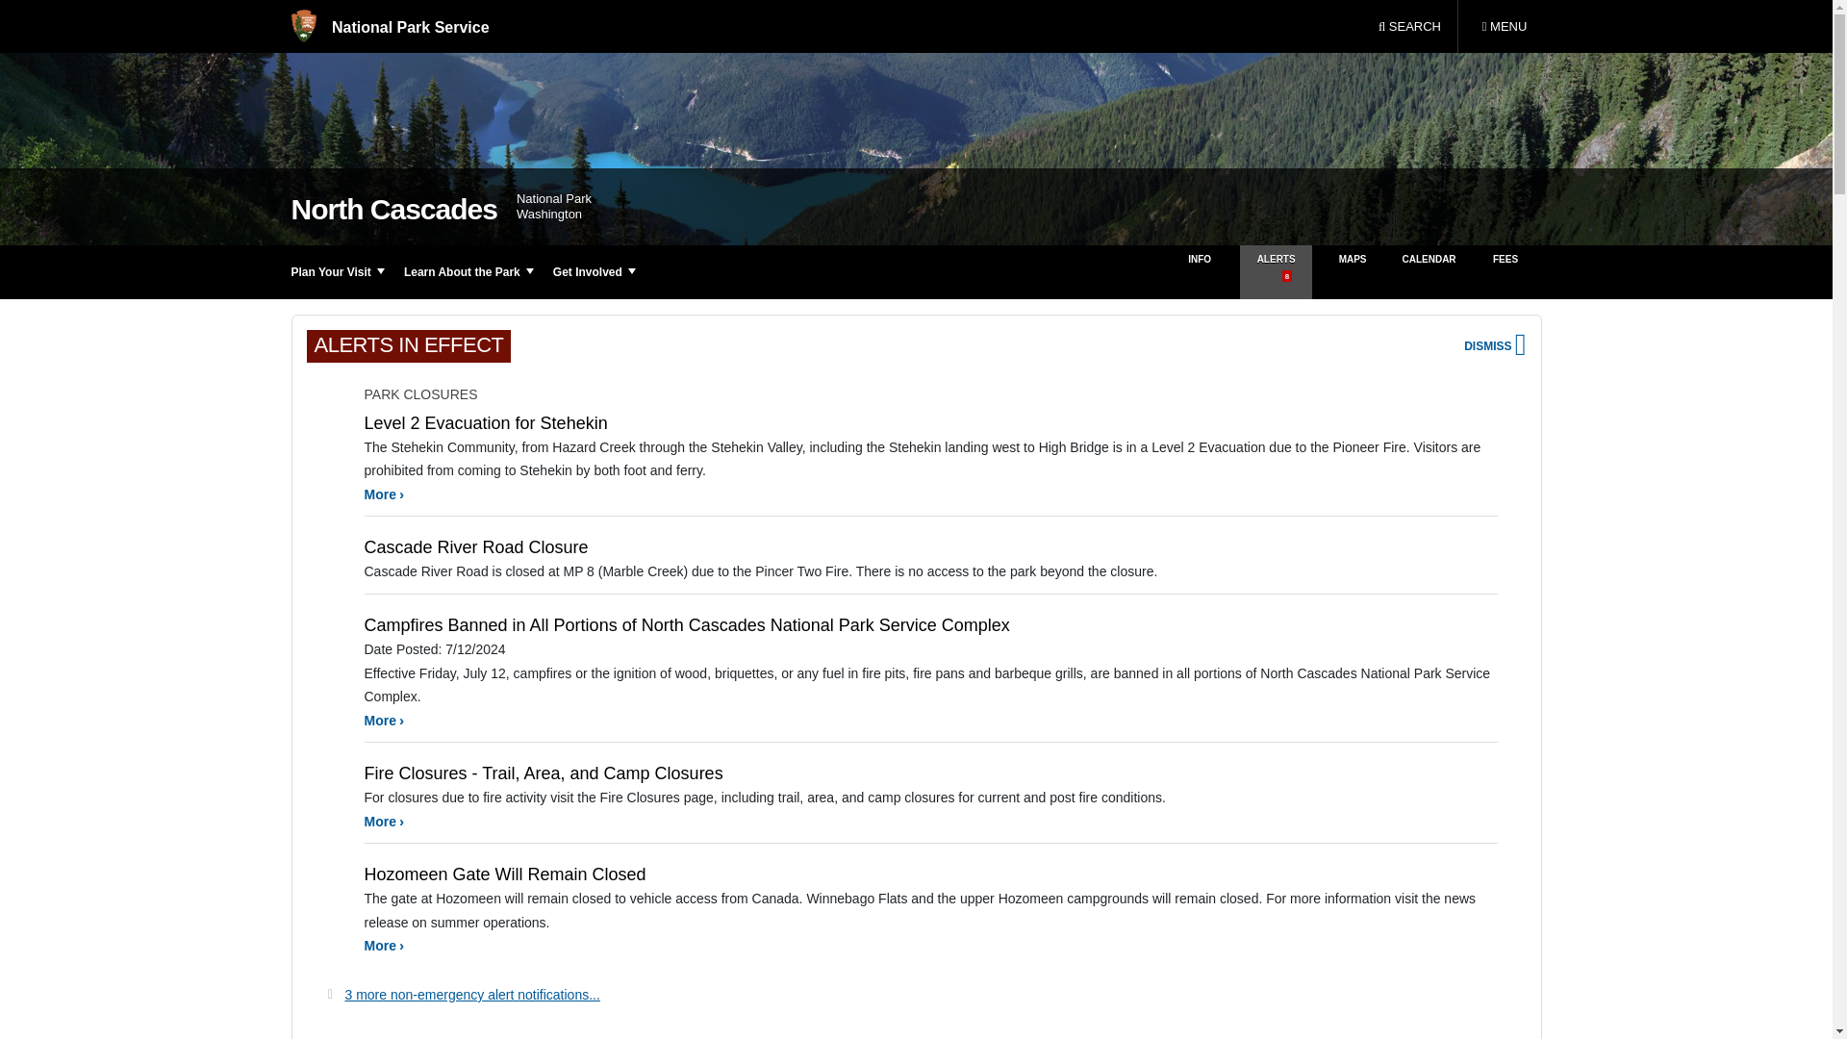 This screenshot has width=1847, height=1039. What do you see at coordinates (384, 946) in the screenshot?
I see `Hozomeen Gate Will Remain Closed` at bounding box center [384, 946].